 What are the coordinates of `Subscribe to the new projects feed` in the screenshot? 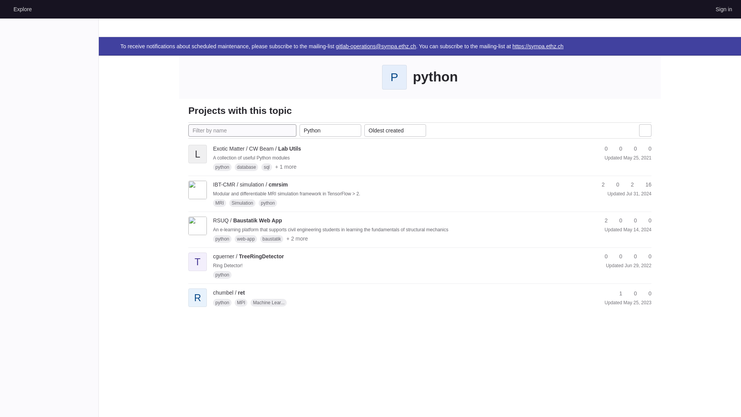 It's located at (645, 131).